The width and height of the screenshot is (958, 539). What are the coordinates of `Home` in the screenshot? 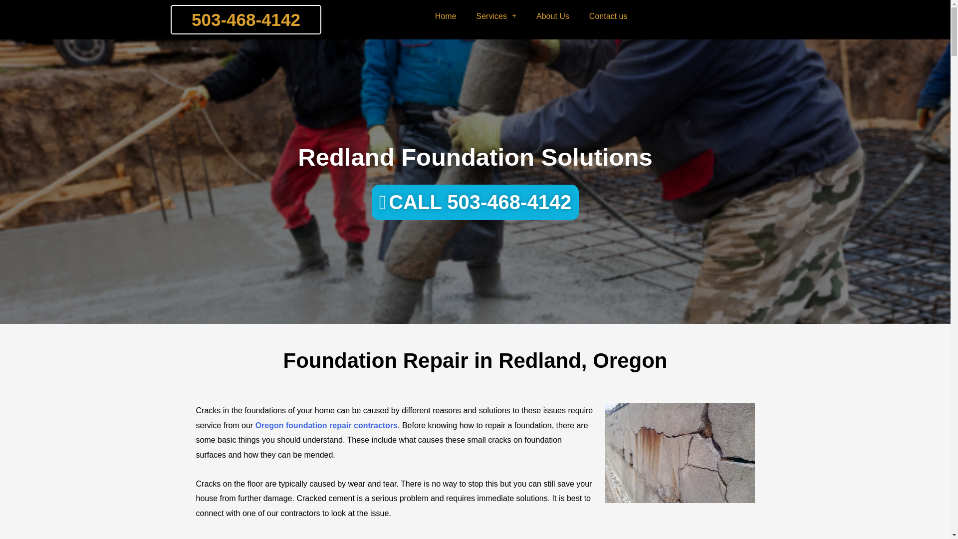 It's located at (446, 16).